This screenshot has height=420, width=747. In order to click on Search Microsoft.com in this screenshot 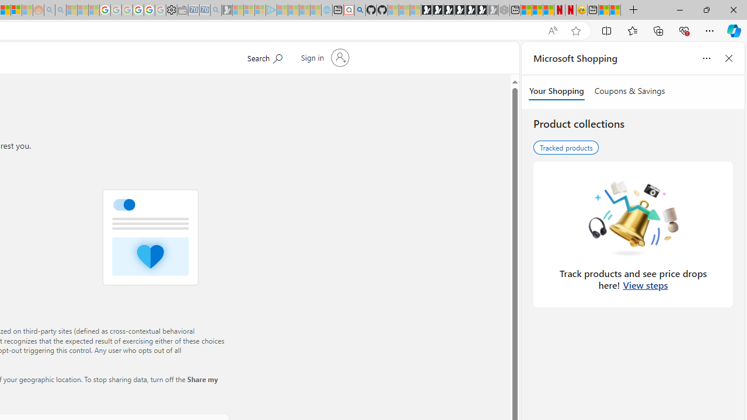, I will do `click(264, 57)`.